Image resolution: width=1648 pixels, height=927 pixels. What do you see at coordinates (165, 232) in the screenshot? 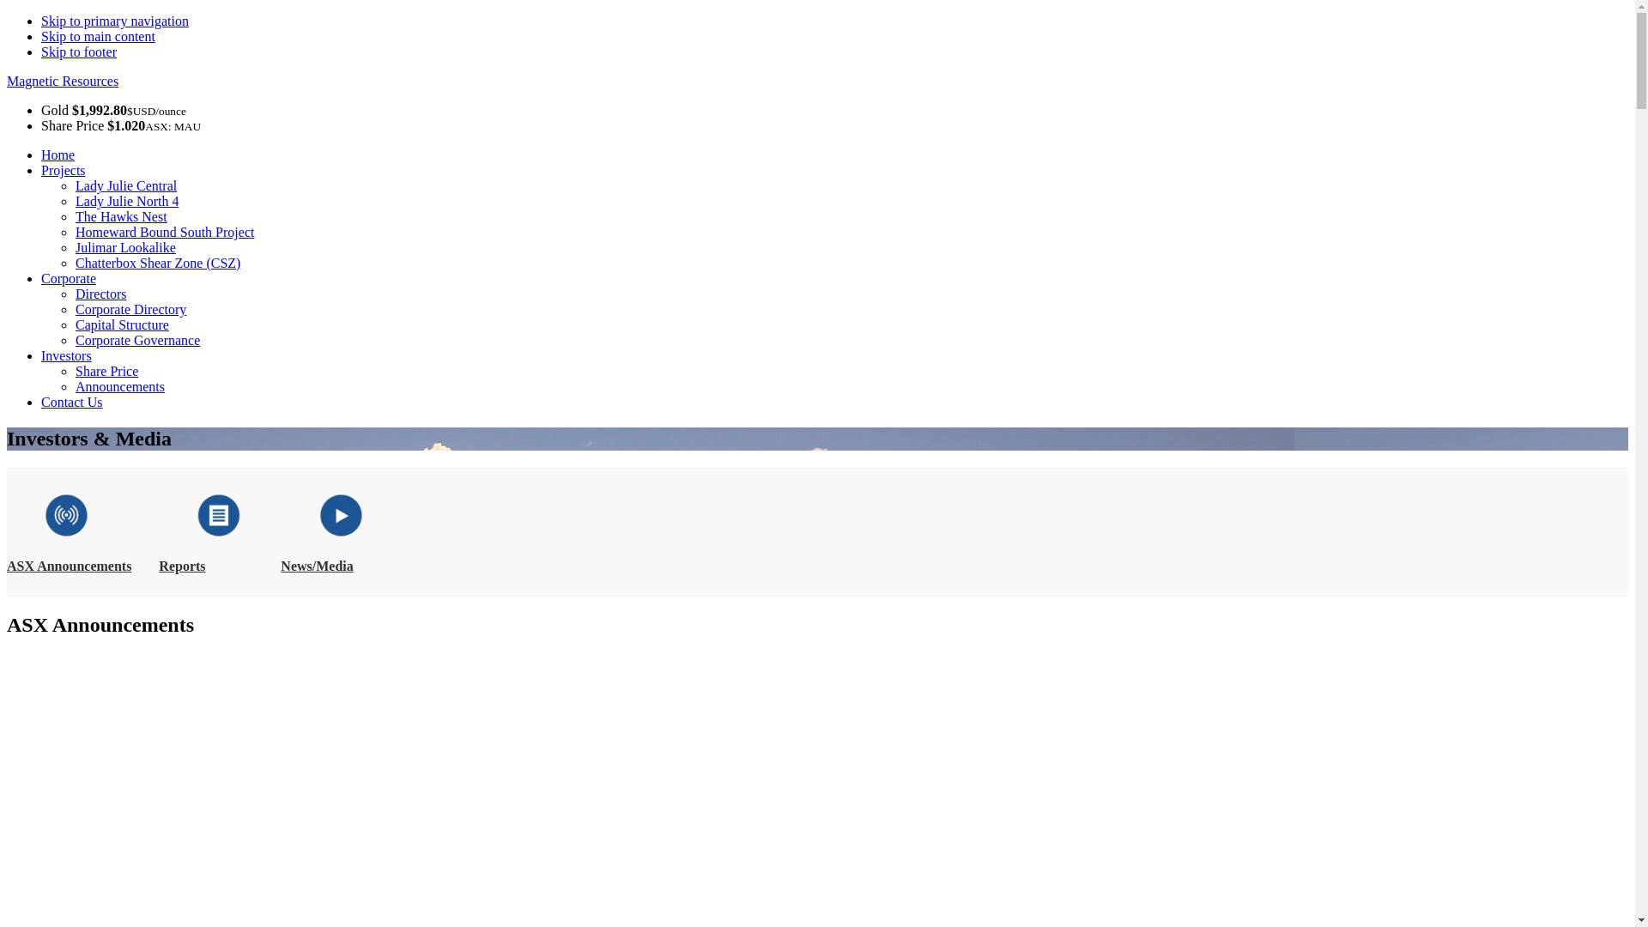
I see `Homeward Bound South Project` at bounding box center [165, 232].